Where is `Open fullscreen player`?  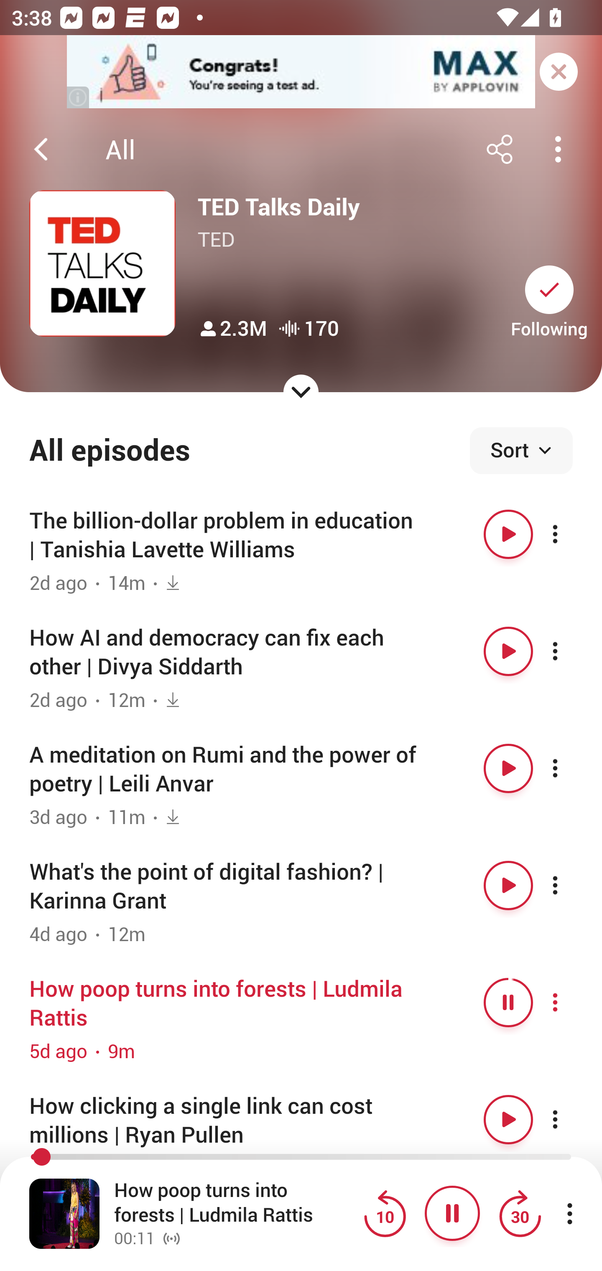 Open fullscreen player is located at coordinates (64, 1214).